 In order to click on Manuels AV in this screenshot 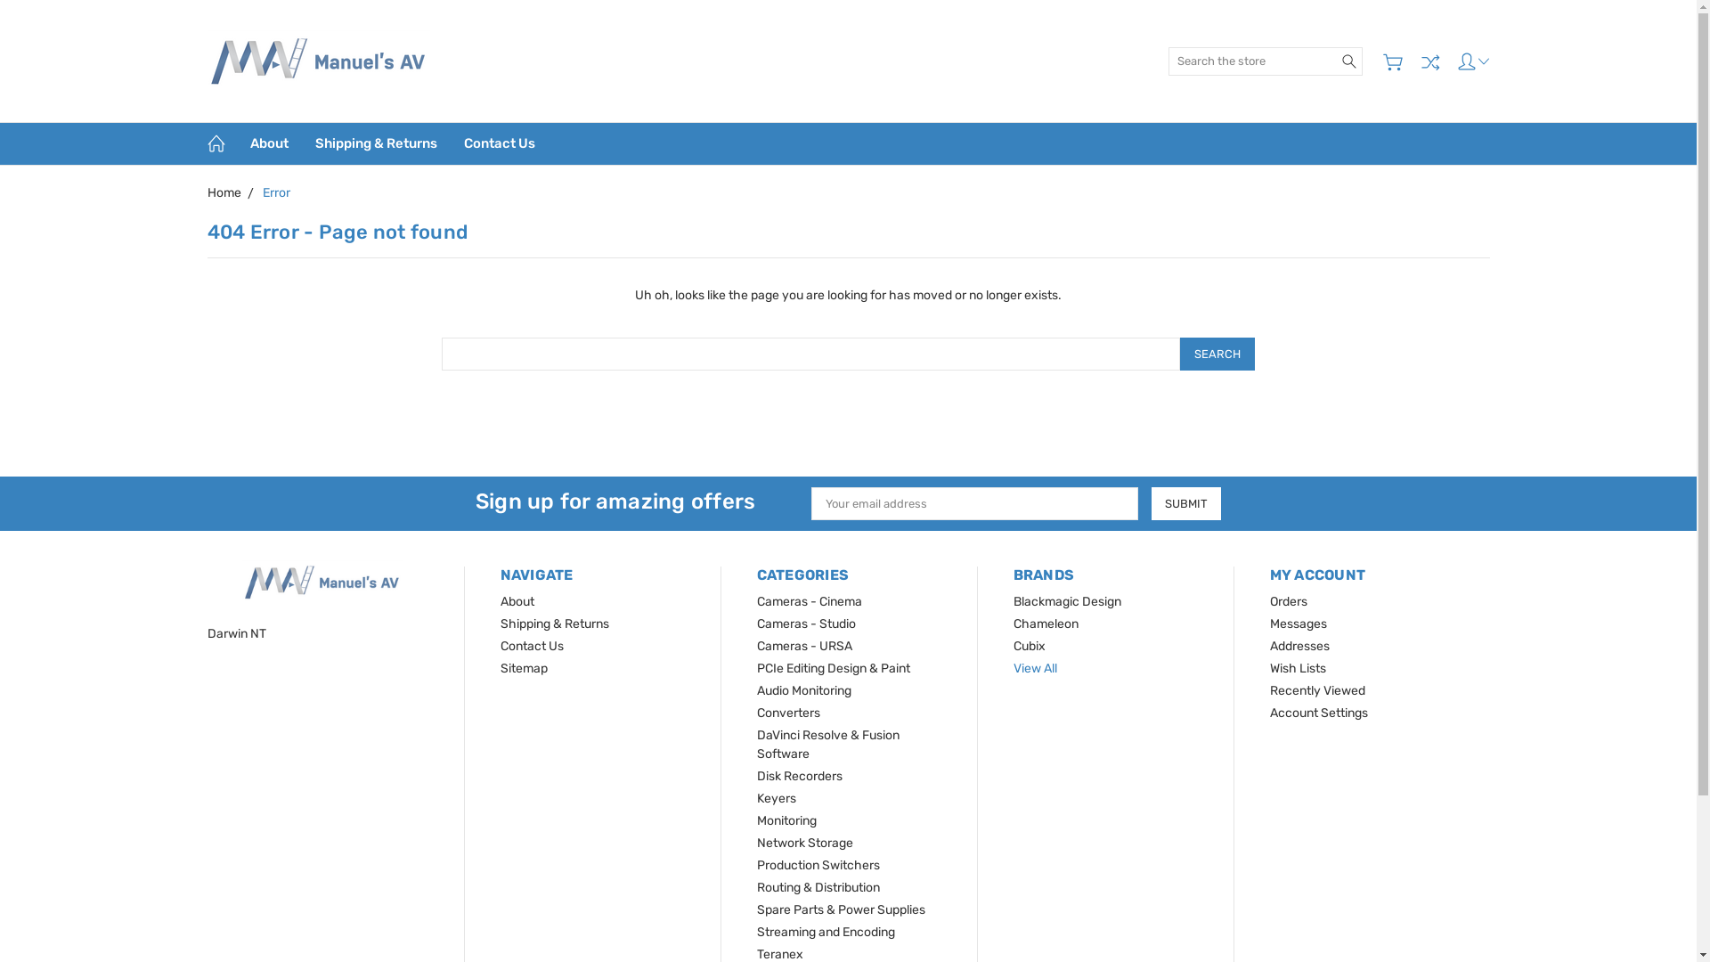, I will do `click(322, 583)`.